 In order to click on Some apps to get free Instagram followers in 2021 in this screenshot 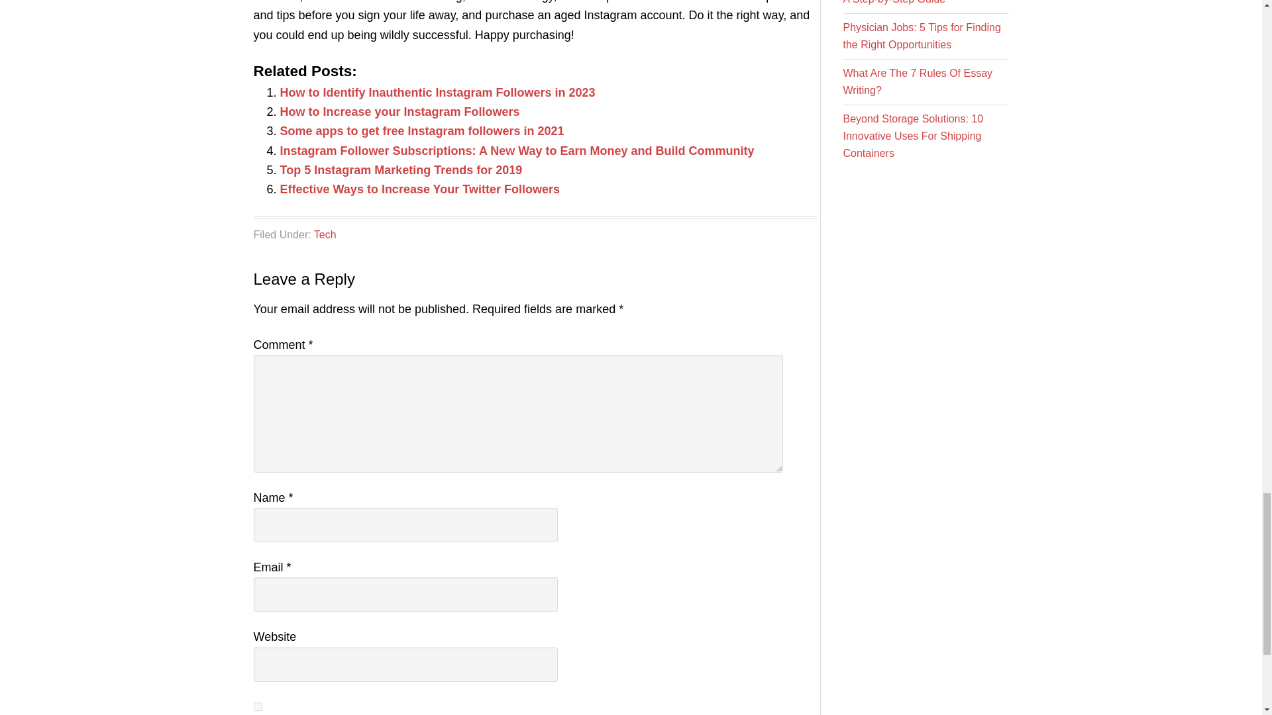, I will do `click(421, 131)`.